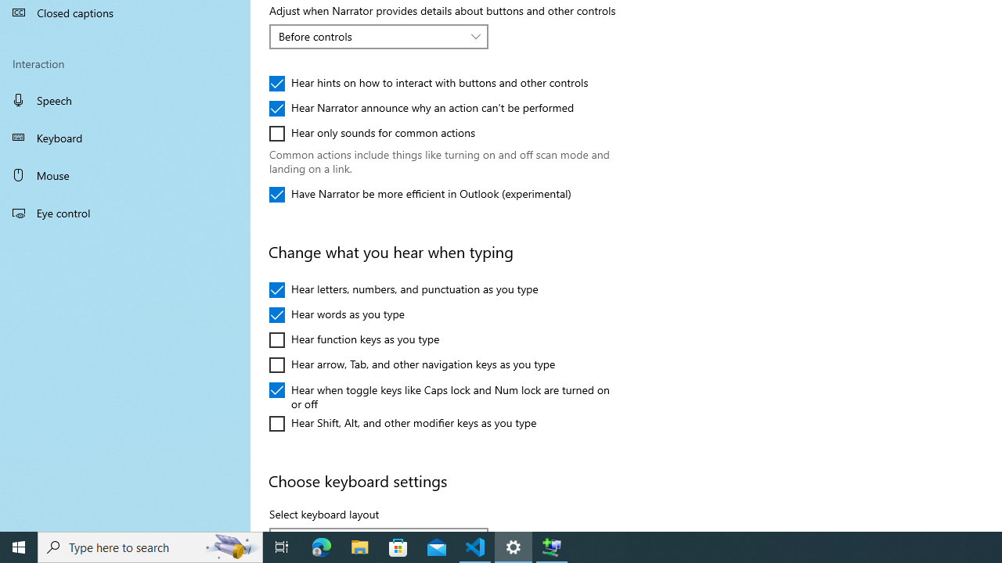  Describe the element at coordinates (398, 547) in the screenshot. I see `Microsoft Store` at that location.